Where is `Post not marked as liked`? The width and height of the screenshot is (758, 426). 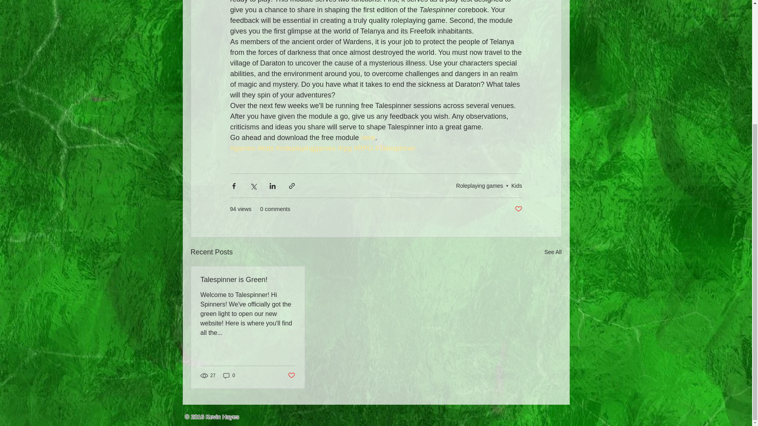
Post not marked as liked is located at coordinates (291, 376).